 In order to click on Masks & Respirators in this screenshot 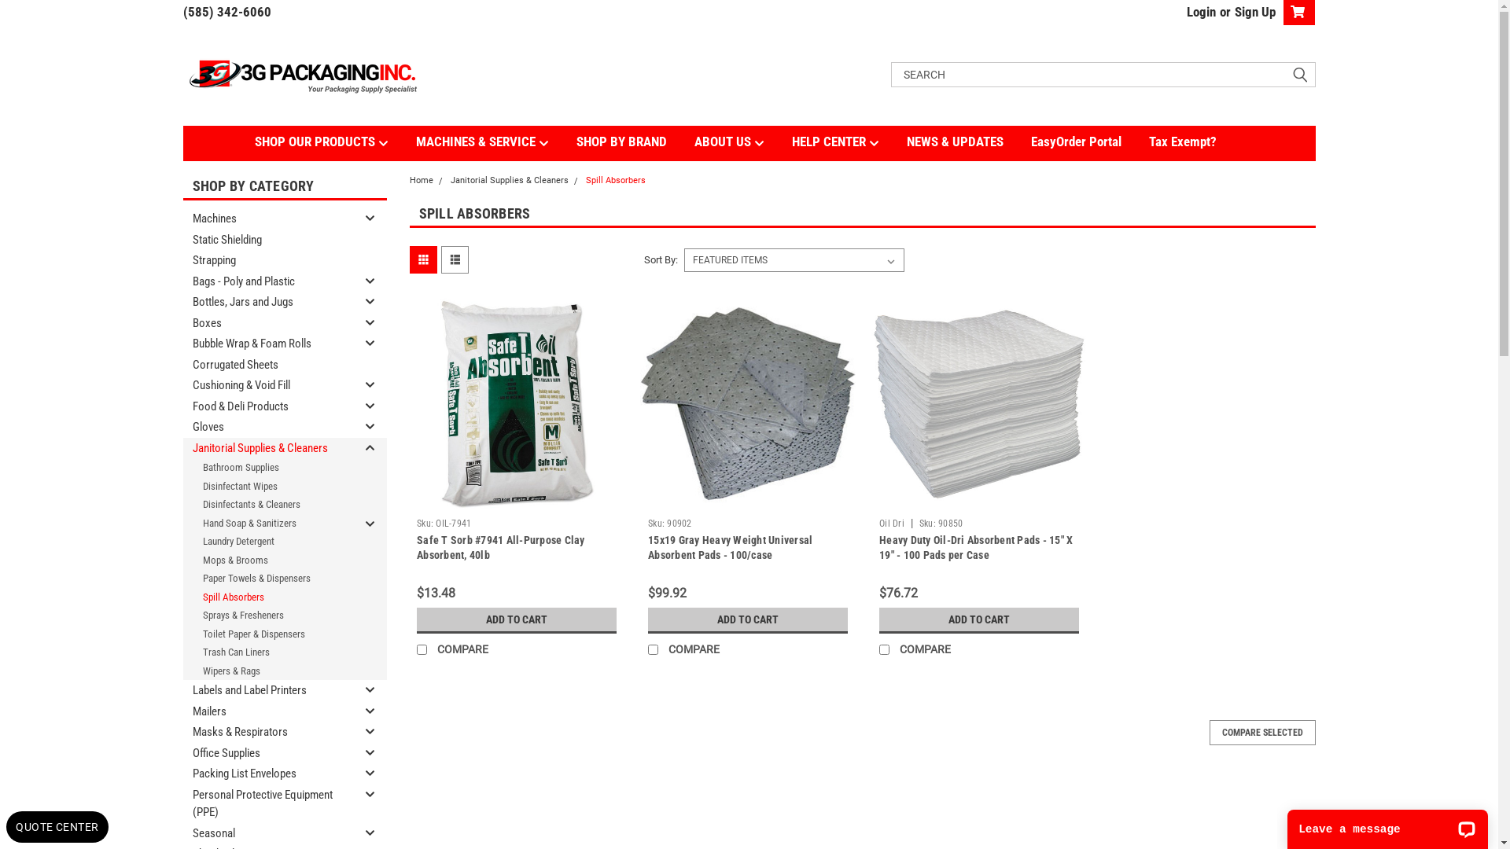, I will do `click(269, 733)`.